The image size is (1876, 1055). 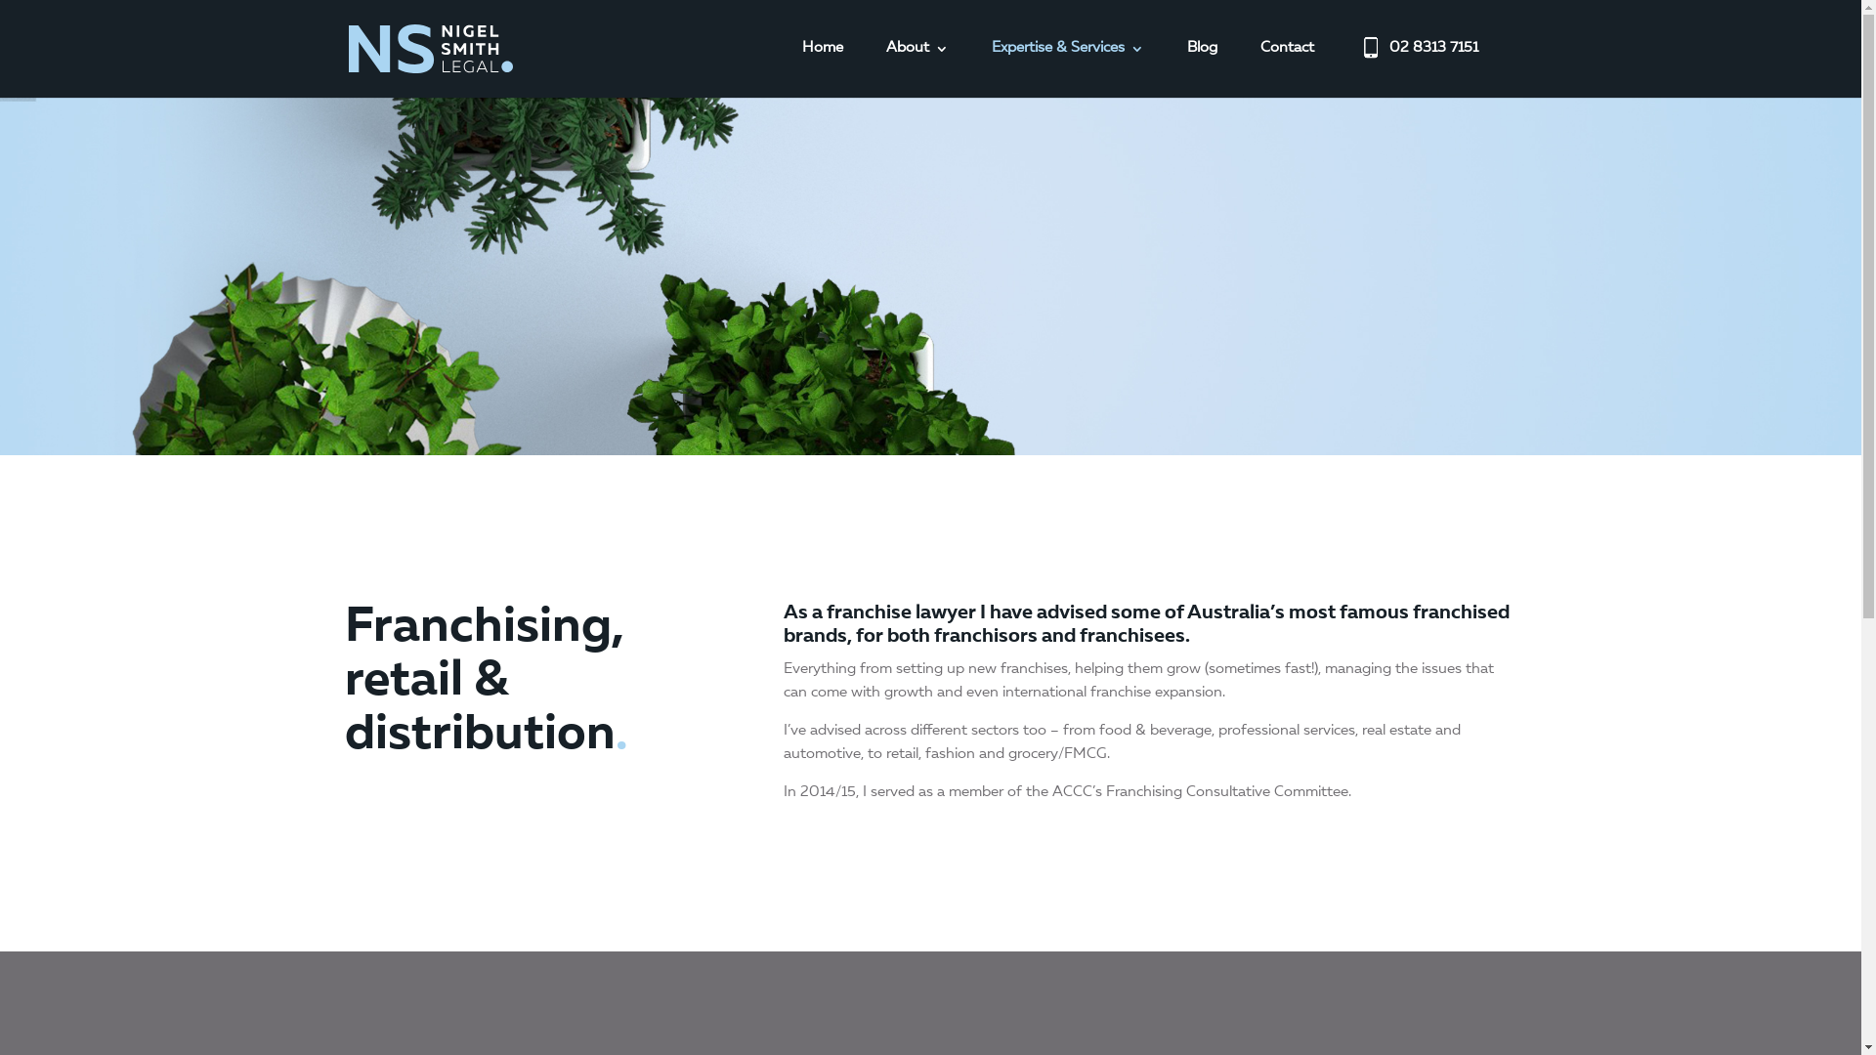 What do you see at coordinates (1067, 68) in the screenshot?
I see `Expertise & Services` at bounding box center [1067, 68].